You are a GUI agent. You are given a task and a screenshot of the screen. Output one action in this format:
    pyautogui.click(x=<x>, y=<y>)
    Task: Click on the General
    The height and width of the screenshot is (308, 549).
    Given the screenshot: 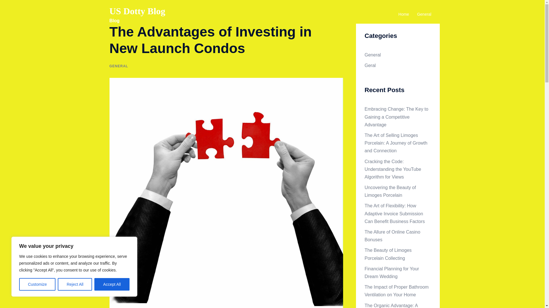 What is the action you would take?
    pyautogui.click(x=424, y=14)
    